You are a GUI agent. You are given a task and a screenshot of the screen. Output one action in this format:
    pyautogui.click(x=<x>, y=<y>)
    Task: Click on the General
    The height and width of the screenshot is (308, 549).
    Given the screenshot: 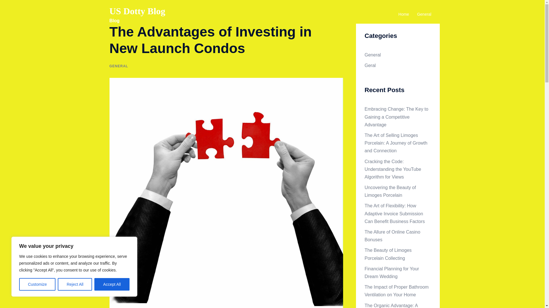 What is the action you would take?
    pyautogui.click(x=424, y=14)
    